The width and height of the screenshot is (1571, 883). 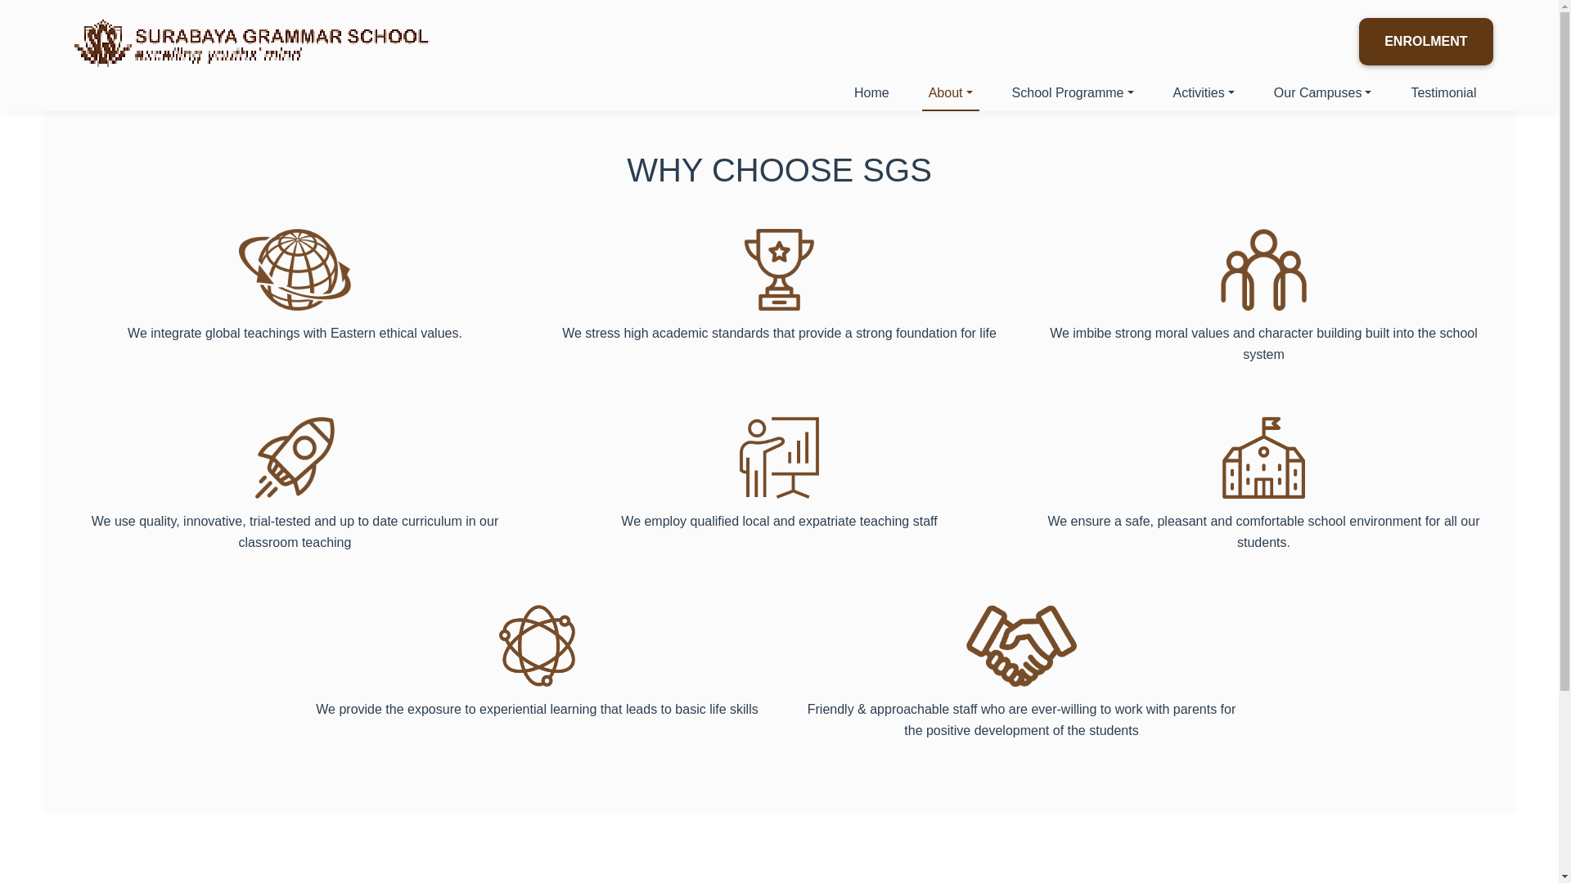 What do you see at coordinates (951, 93) in the screenshot?
I see `About` at bounding box center [951, 93].